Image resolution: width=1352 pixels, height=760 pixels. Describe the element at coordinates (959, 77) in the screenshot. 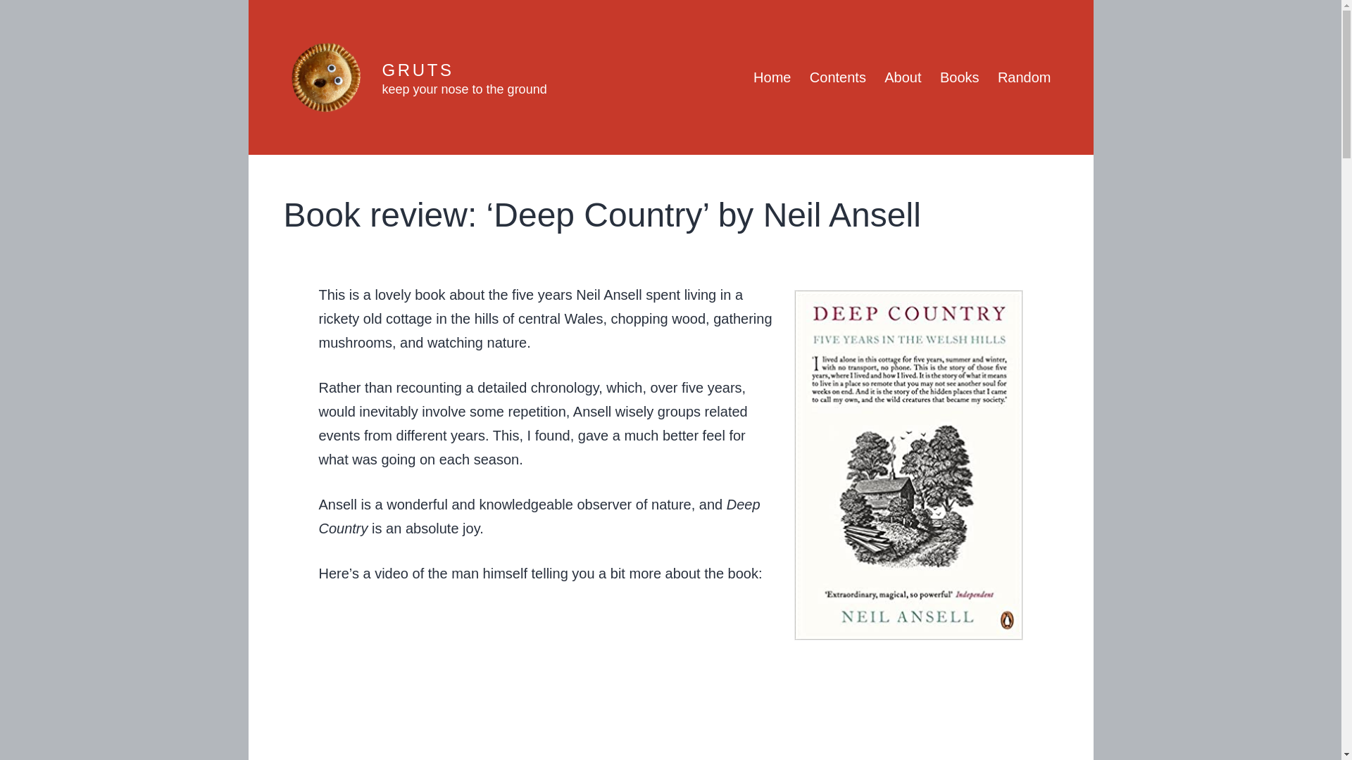

I see `Book reviews` at that location.